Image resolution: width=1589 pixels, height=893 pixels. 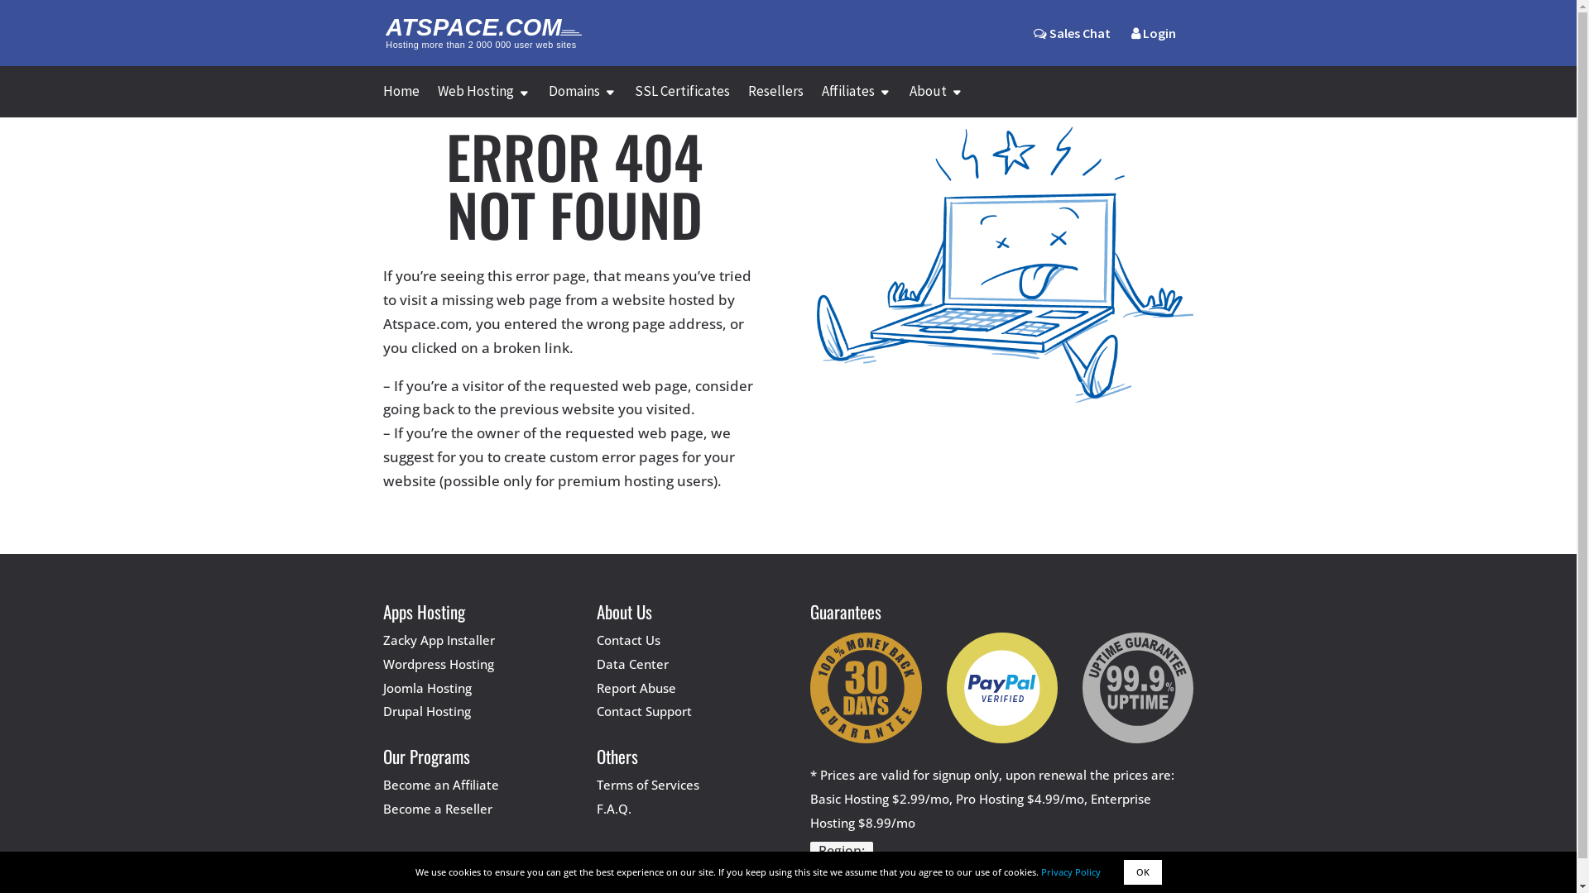 What do you see at coordinates (644, 711) in the screenshot?
I see `Contact Support` at bounding box center [644, 711].